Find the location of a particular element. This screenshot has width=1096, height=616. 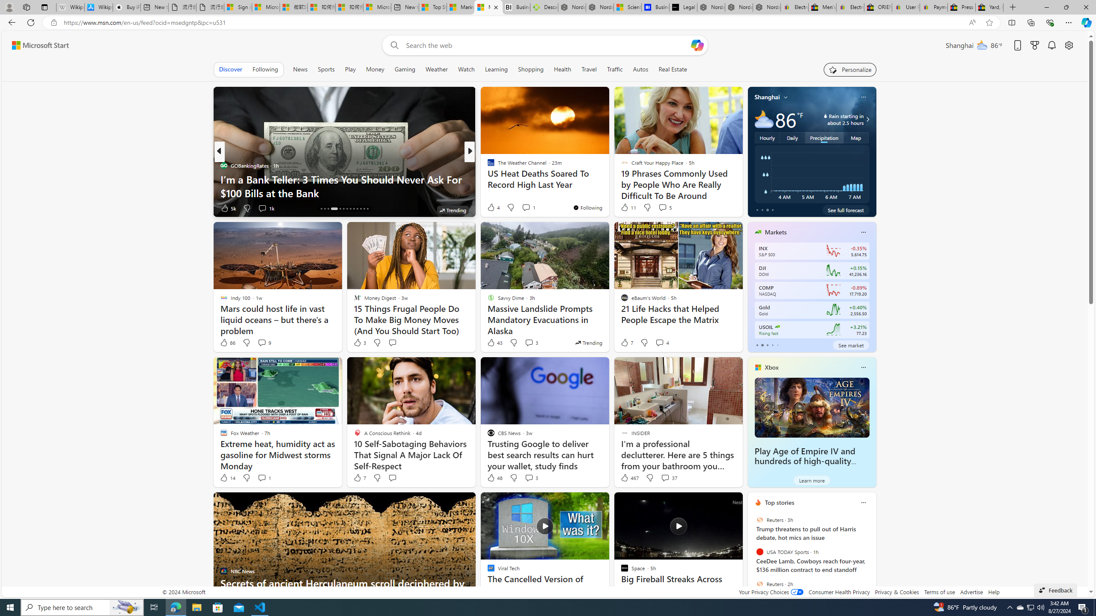

Dislike is located at coordinates (650, 477).